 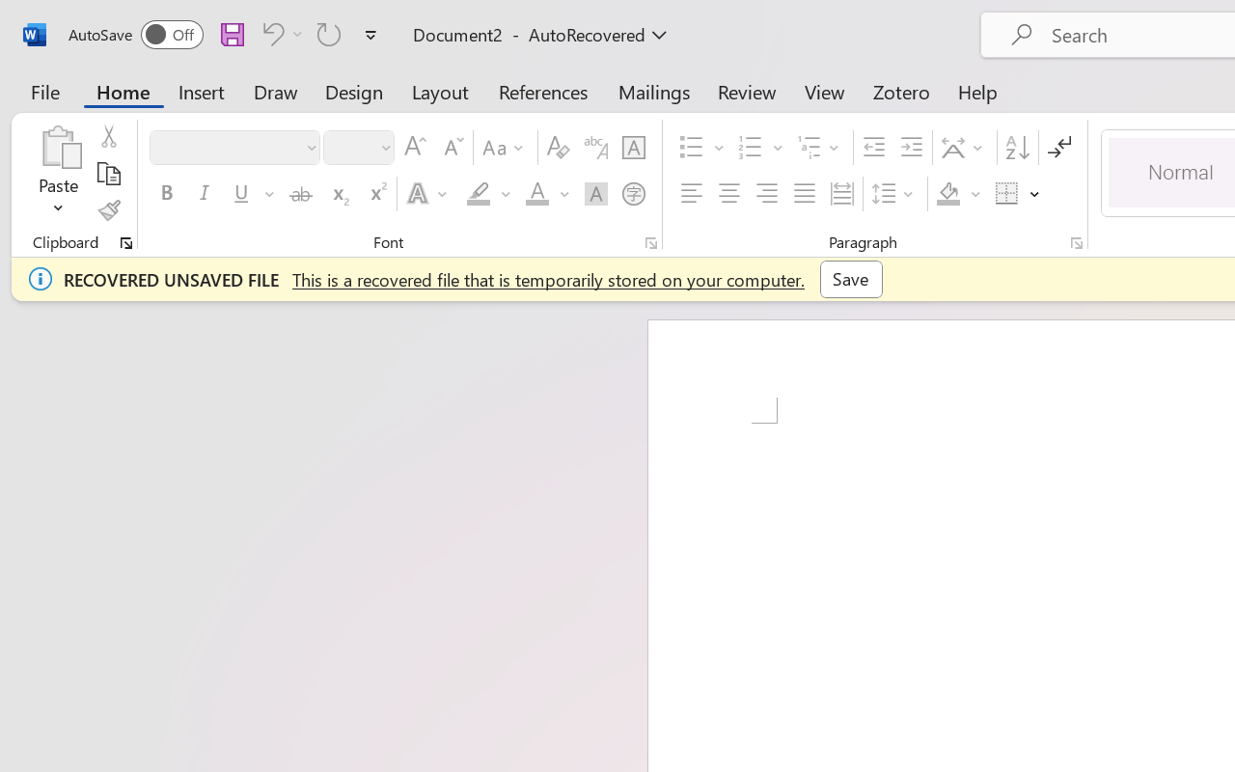 What do you see at coordinates (506, 148) in the screenshot?
I see `Change Case` at bounding box center [506, 148].